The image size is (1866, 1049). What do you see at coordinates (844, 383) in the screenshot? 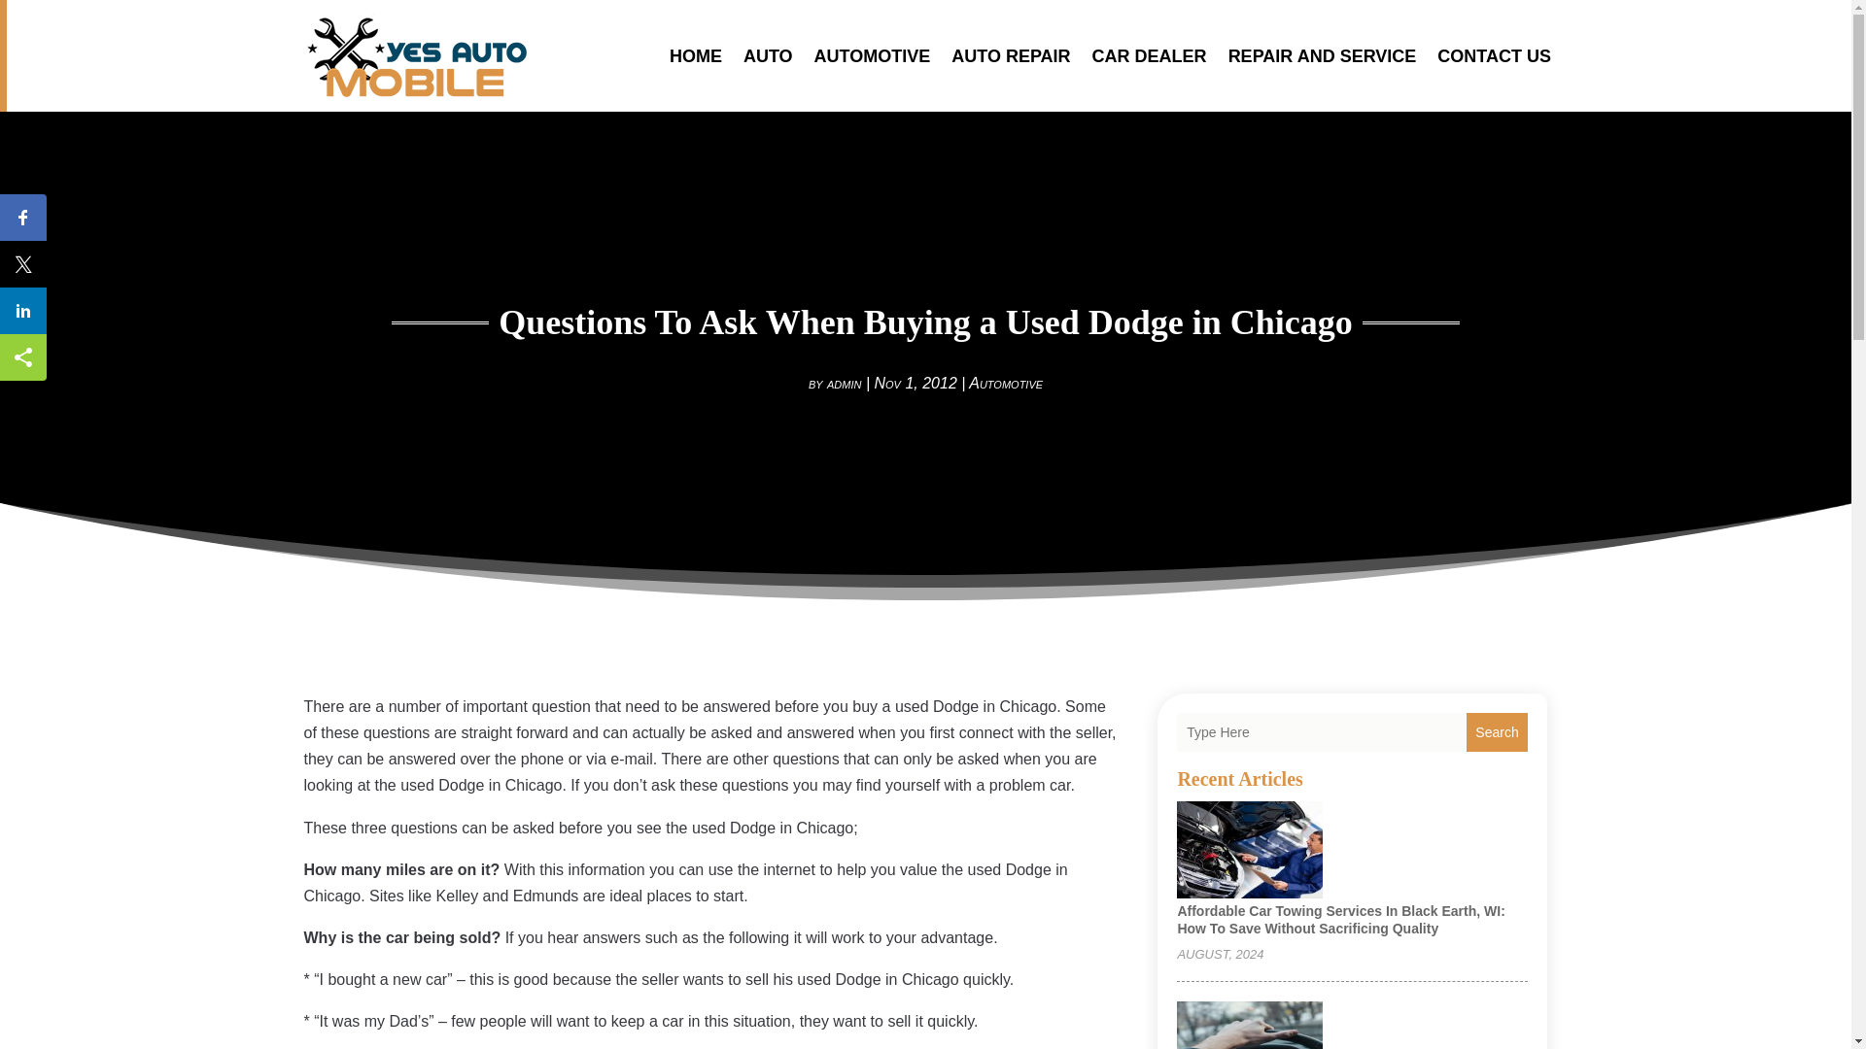
I see `admin` at bounding box center [844, 383].